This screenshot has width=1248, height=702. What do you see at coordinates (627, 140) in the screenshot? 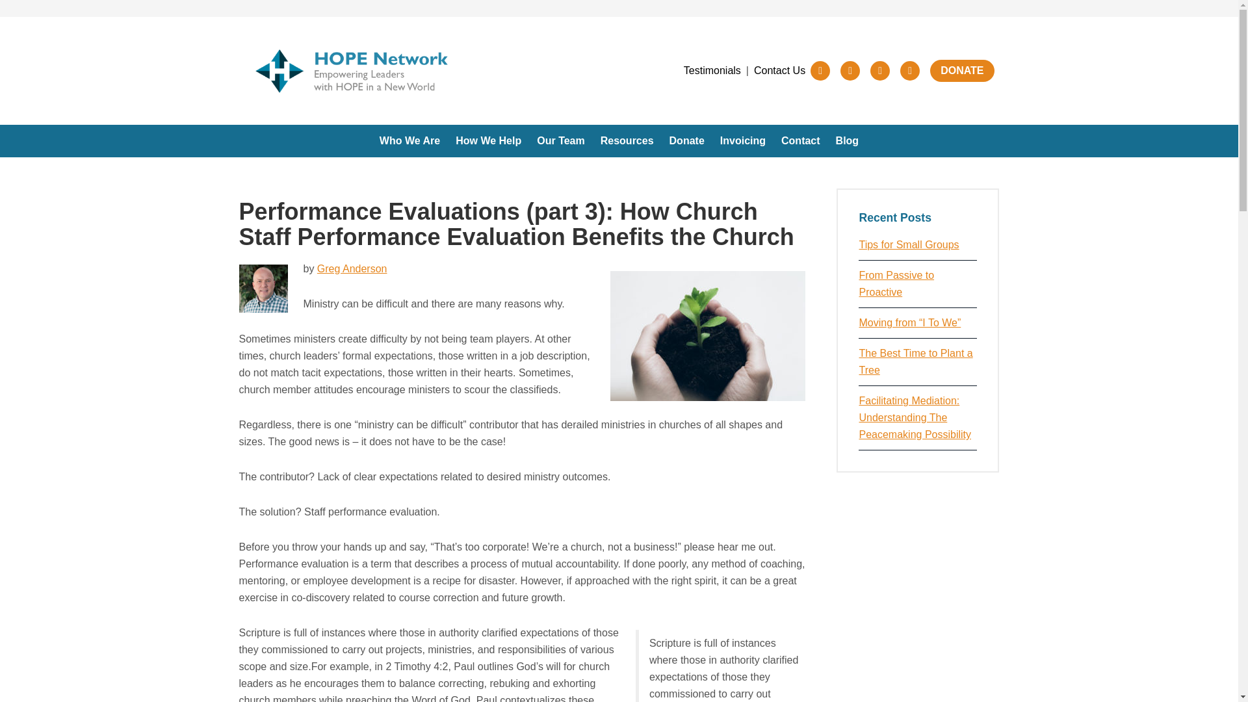
I see `Resources` at bounding box center [627, 140].